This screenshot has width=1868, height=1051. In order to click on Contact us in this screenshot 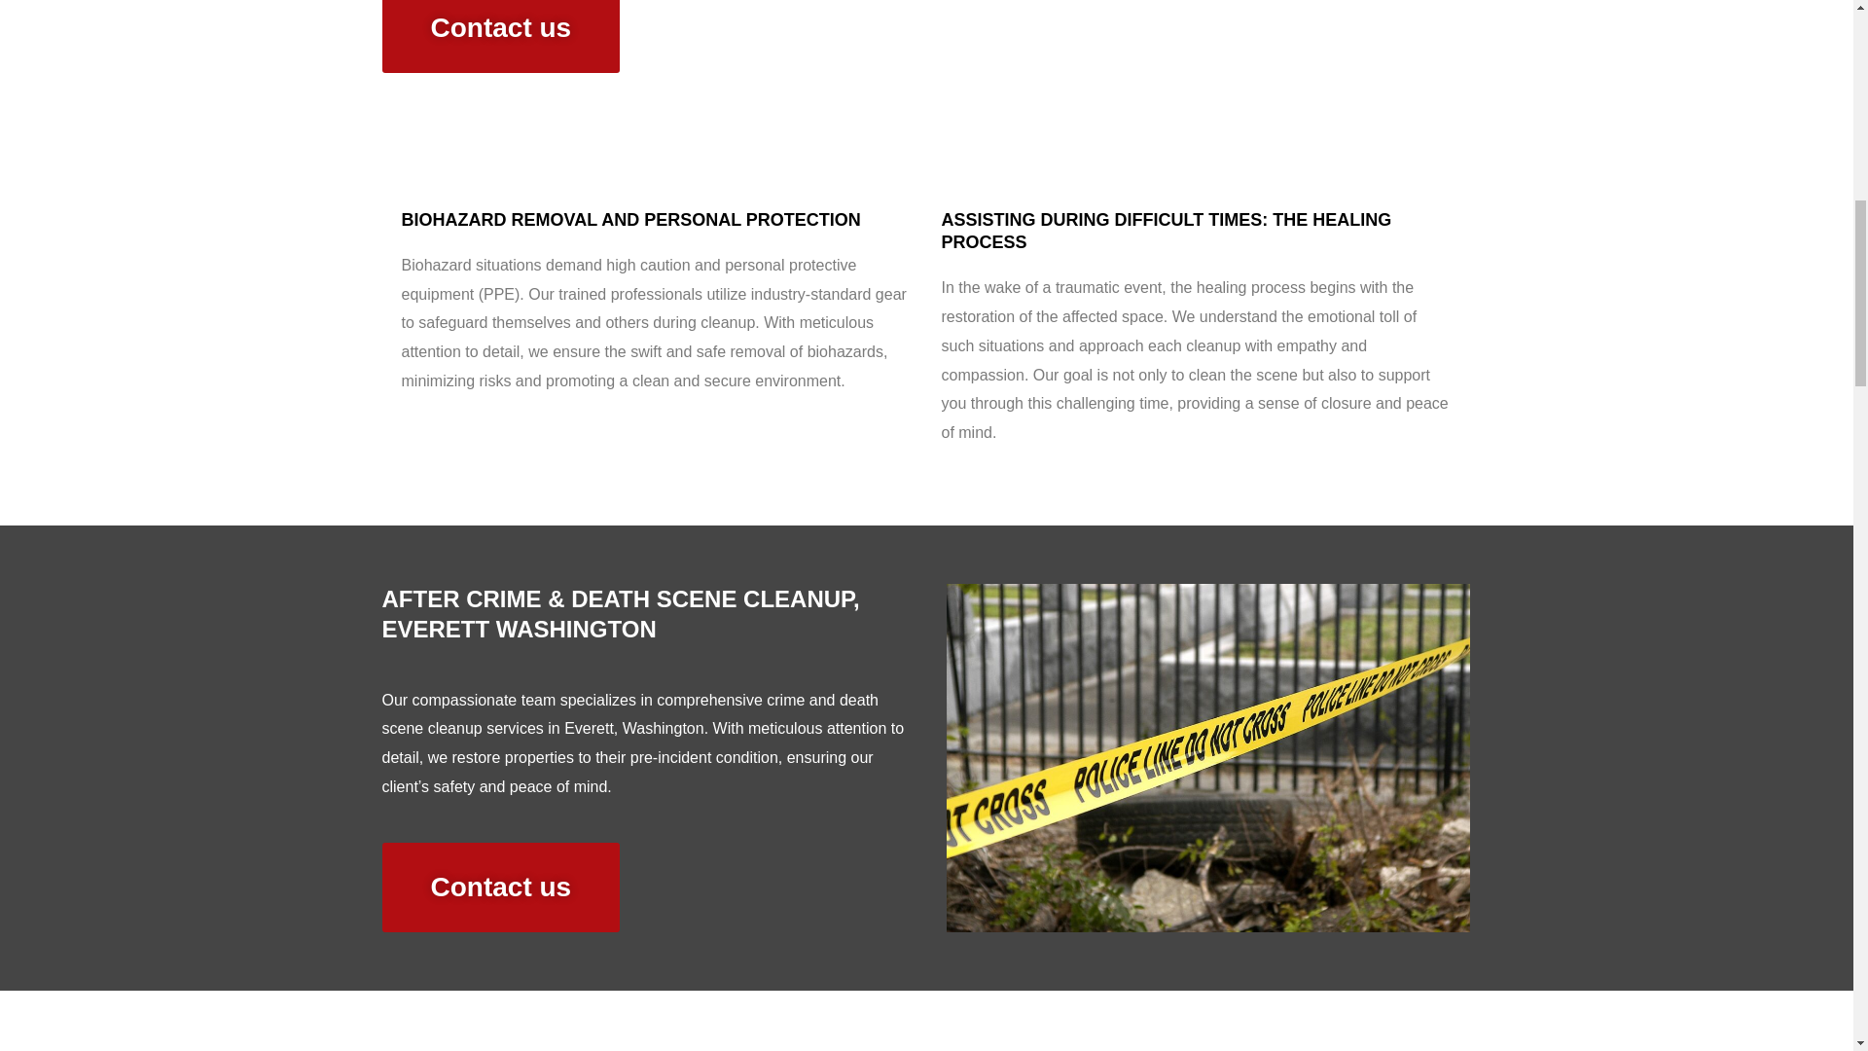, I will do `click(500, 36)`.